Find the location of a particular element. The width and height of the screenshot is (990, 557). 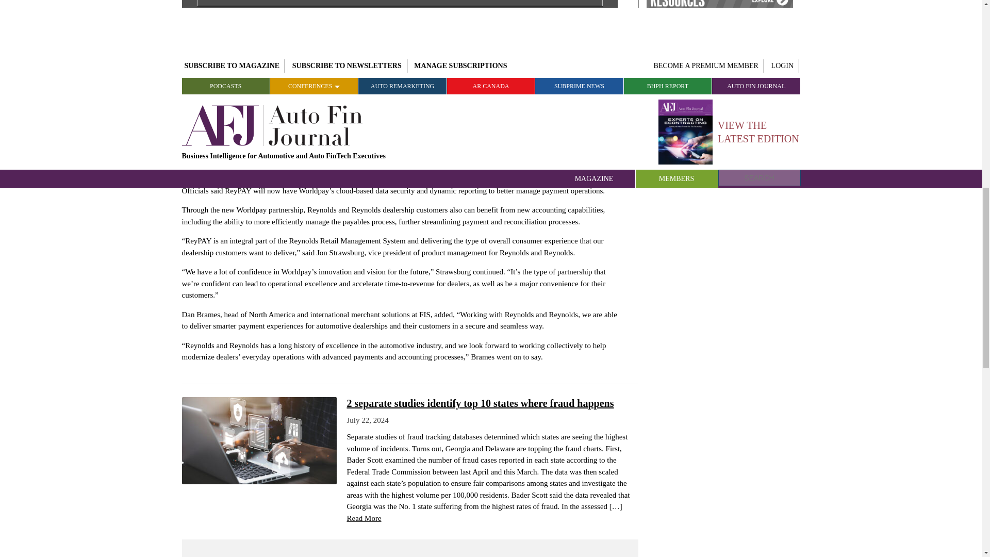

Twitter is located at coordinates (531, 70).